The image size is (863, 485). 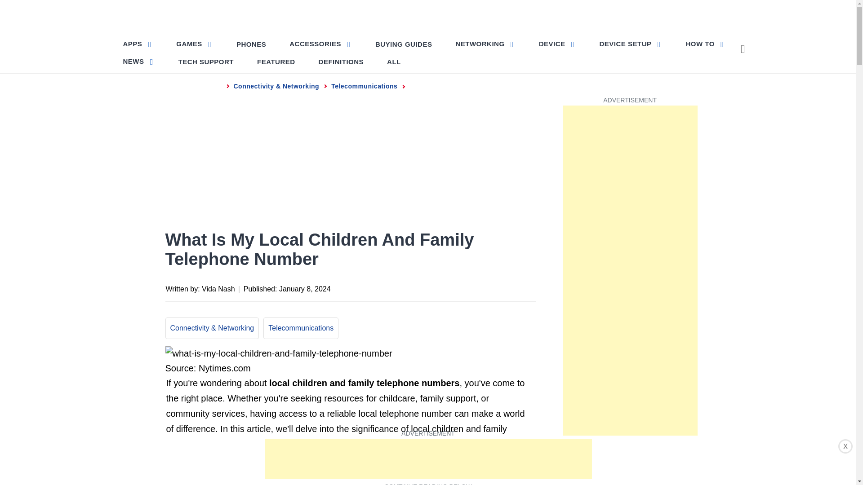 What do you see at coordinates (138, 43) in the screenshot?
I see `APPS` at bounding box center [138, 43].